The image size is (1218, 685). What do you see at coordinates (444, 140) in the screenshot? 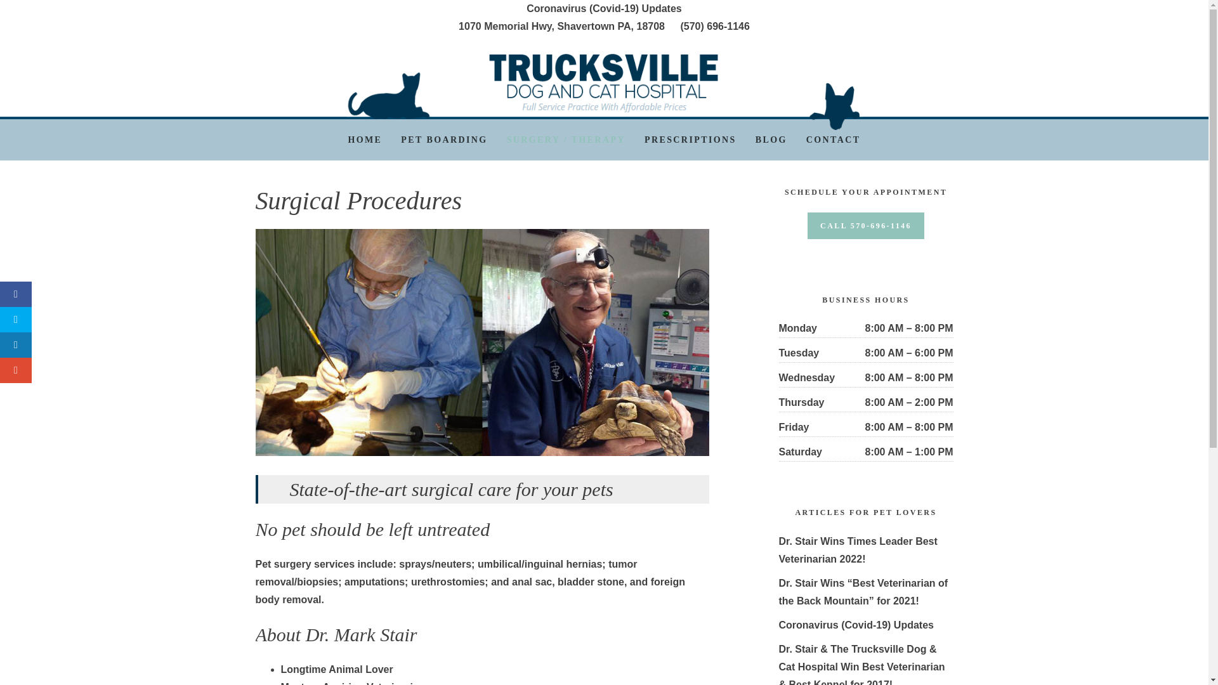
I see `PET BOARDING` at bounding box center [444, 140].